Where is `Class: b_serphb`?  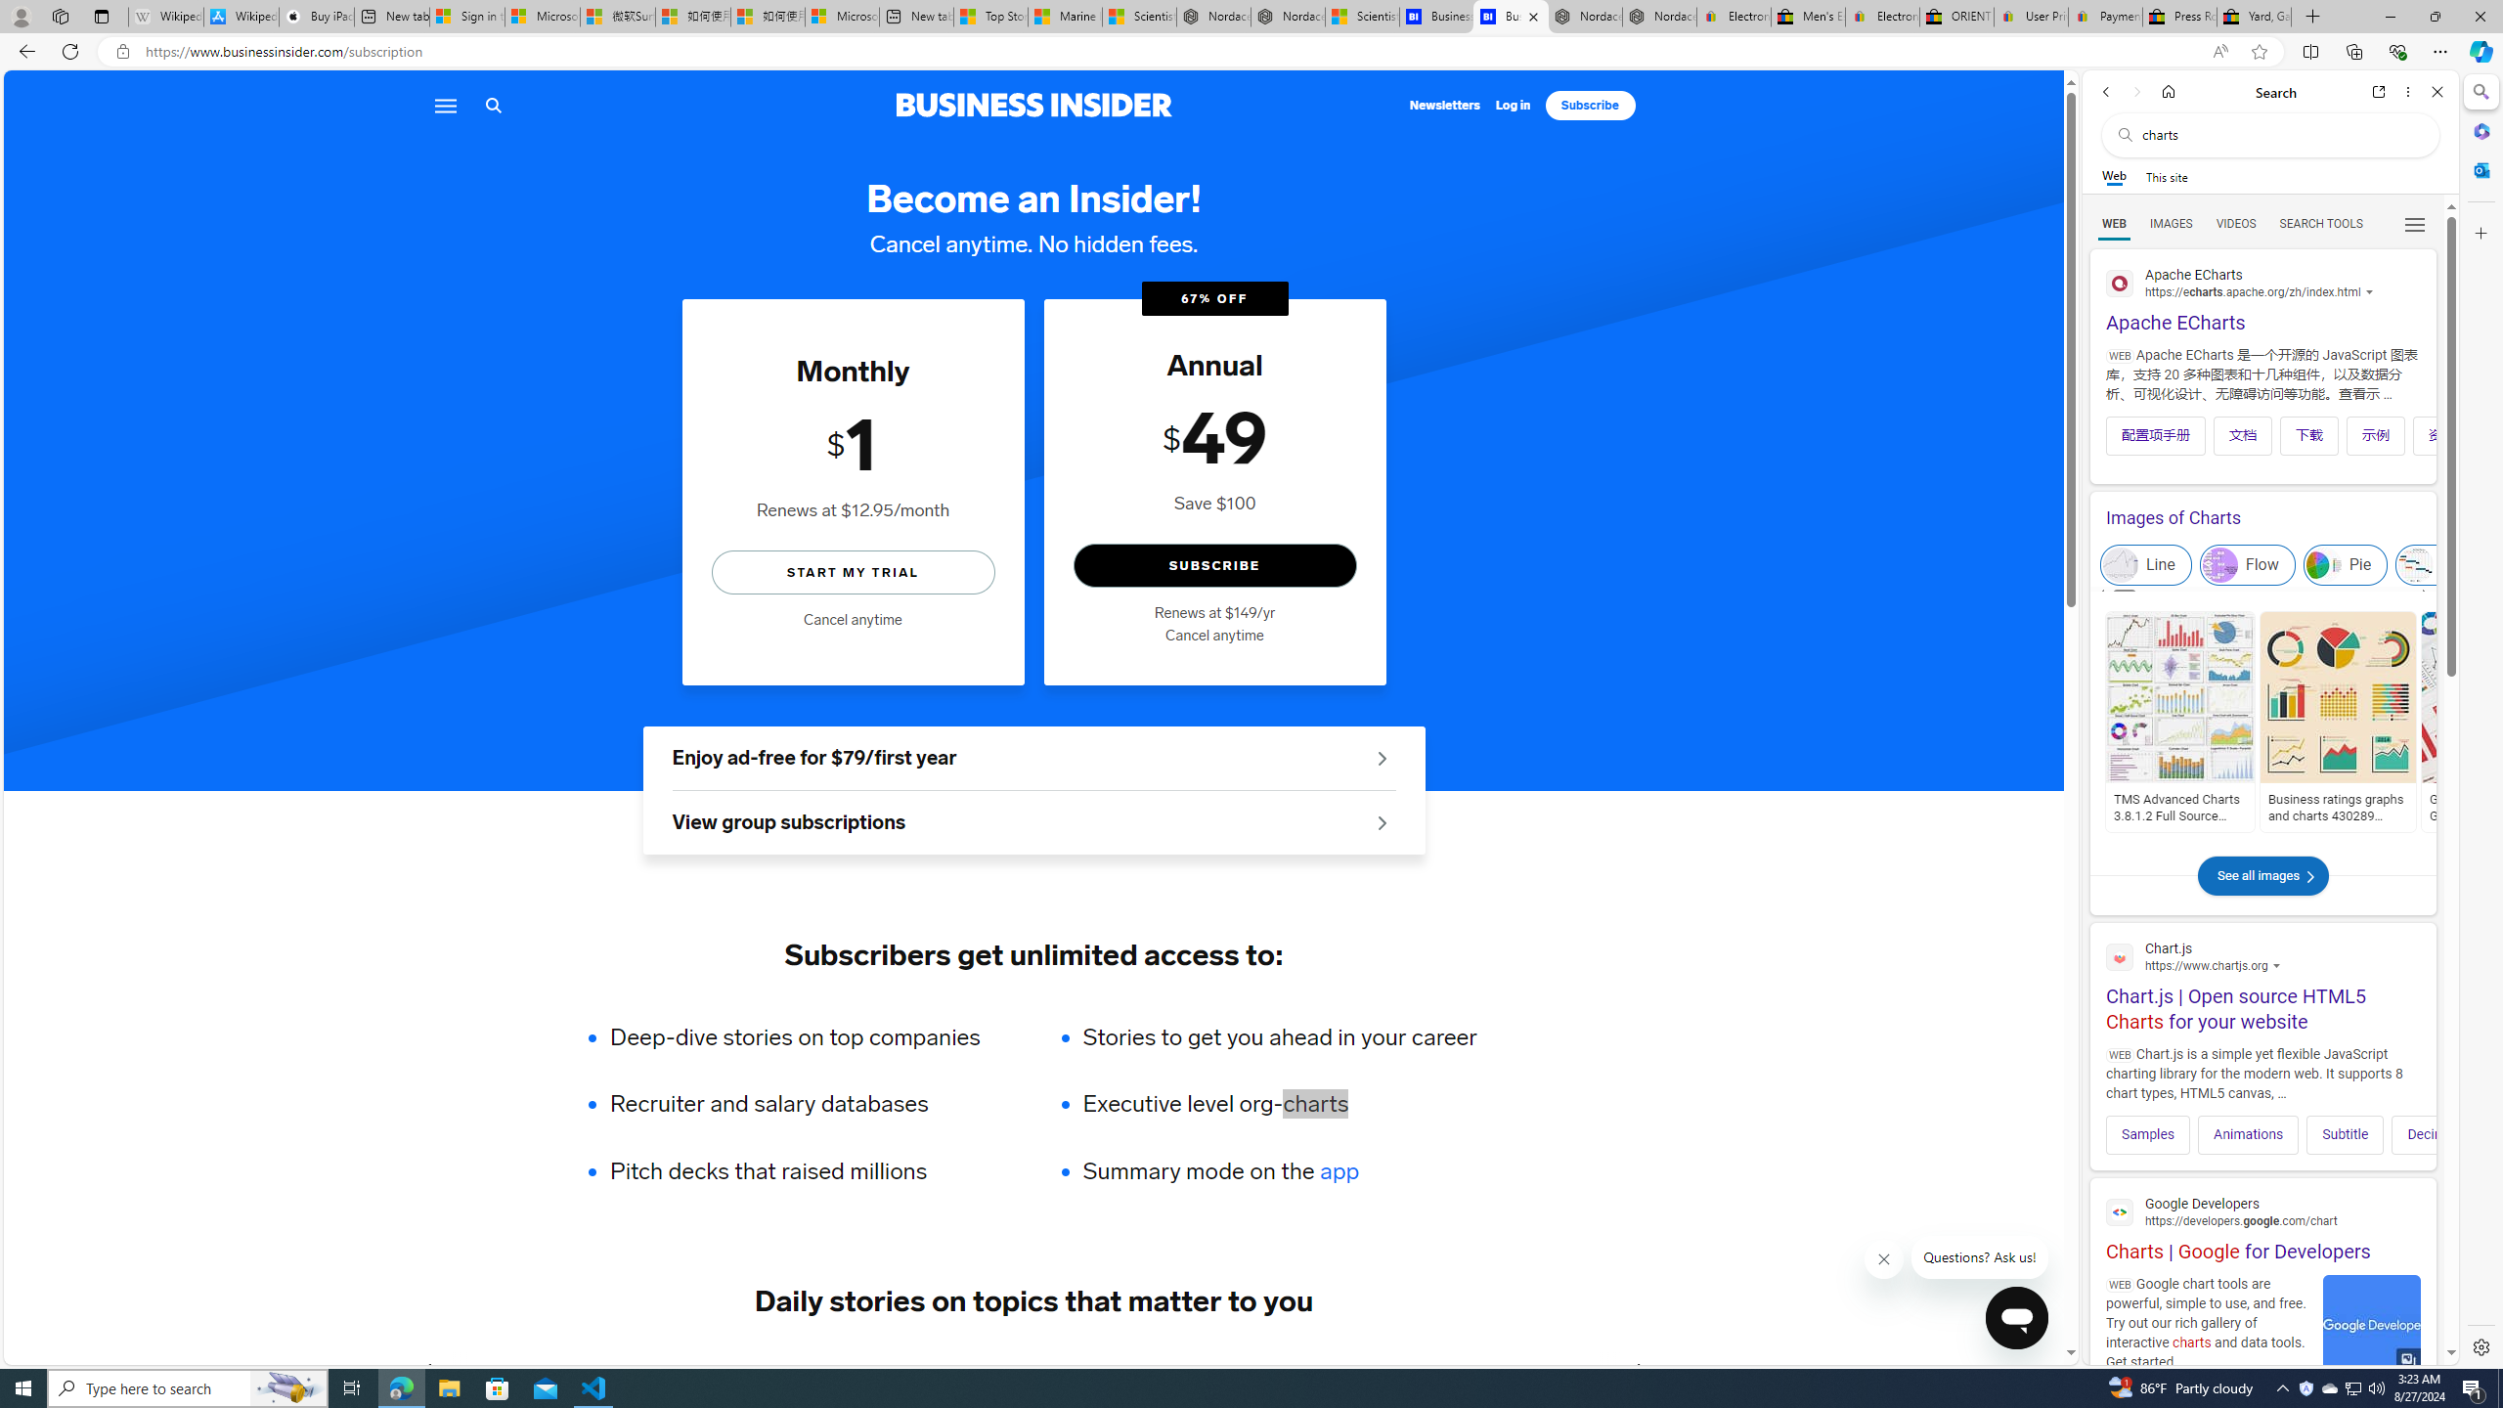
Class: b_serphb is located at coordinates (2415, 225).